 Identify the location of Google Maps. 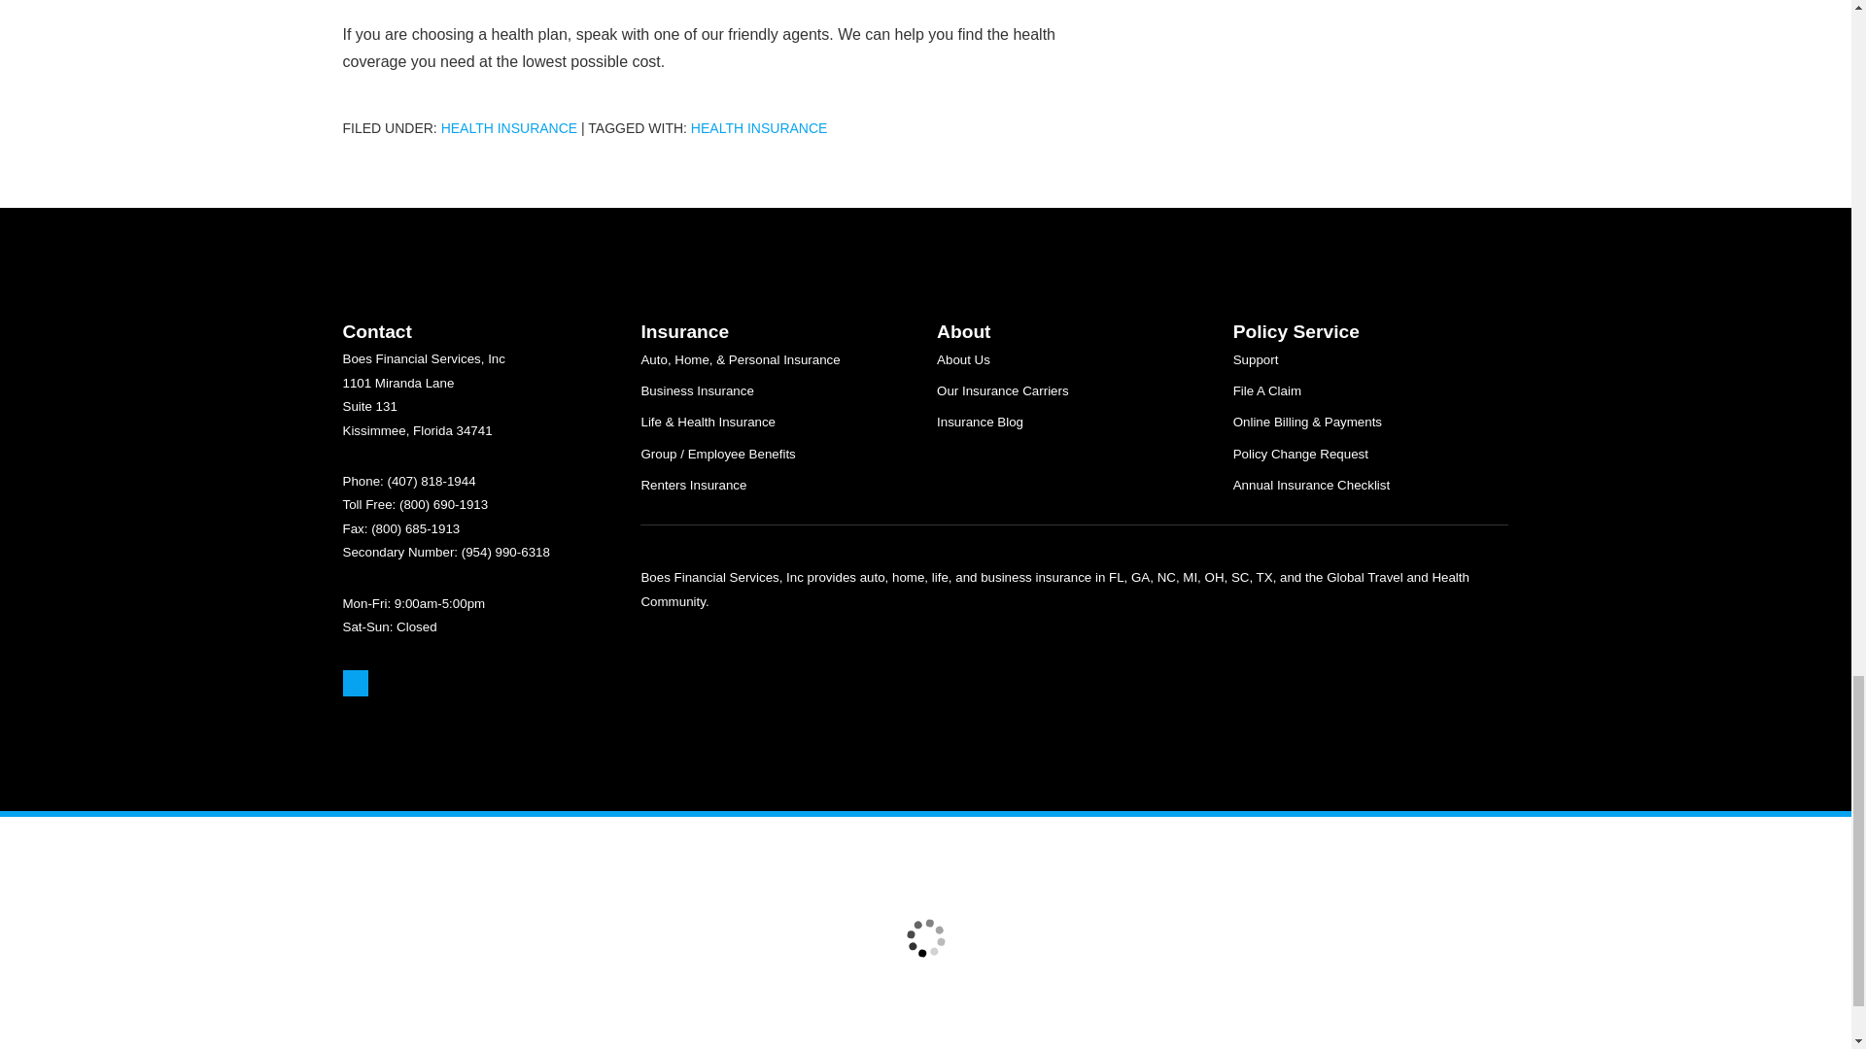
(354, 684).